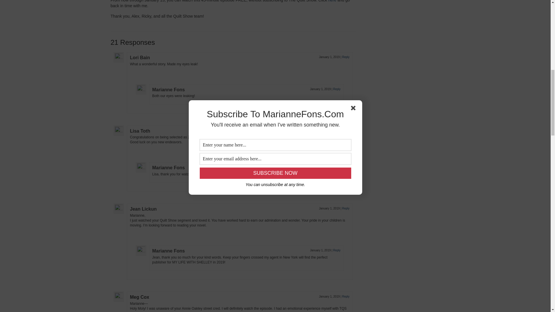 The width and height of the screenshot is (555, 312). I want to click on Reply, so click(346, 296).